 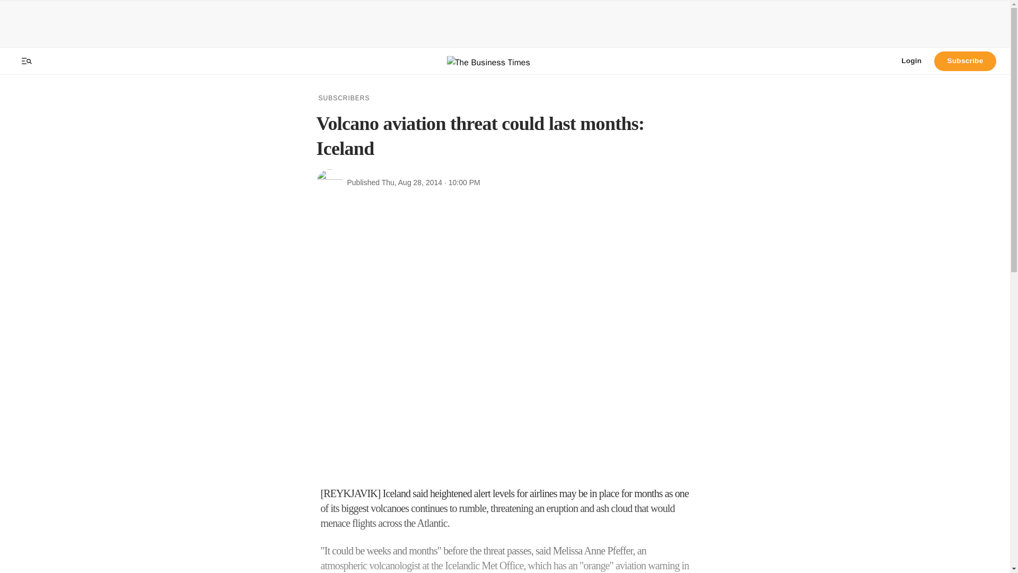 What do you see at coordinates (965, 60) in the screenshot?
I see `Subscribe` at bounding box center [965, 60].